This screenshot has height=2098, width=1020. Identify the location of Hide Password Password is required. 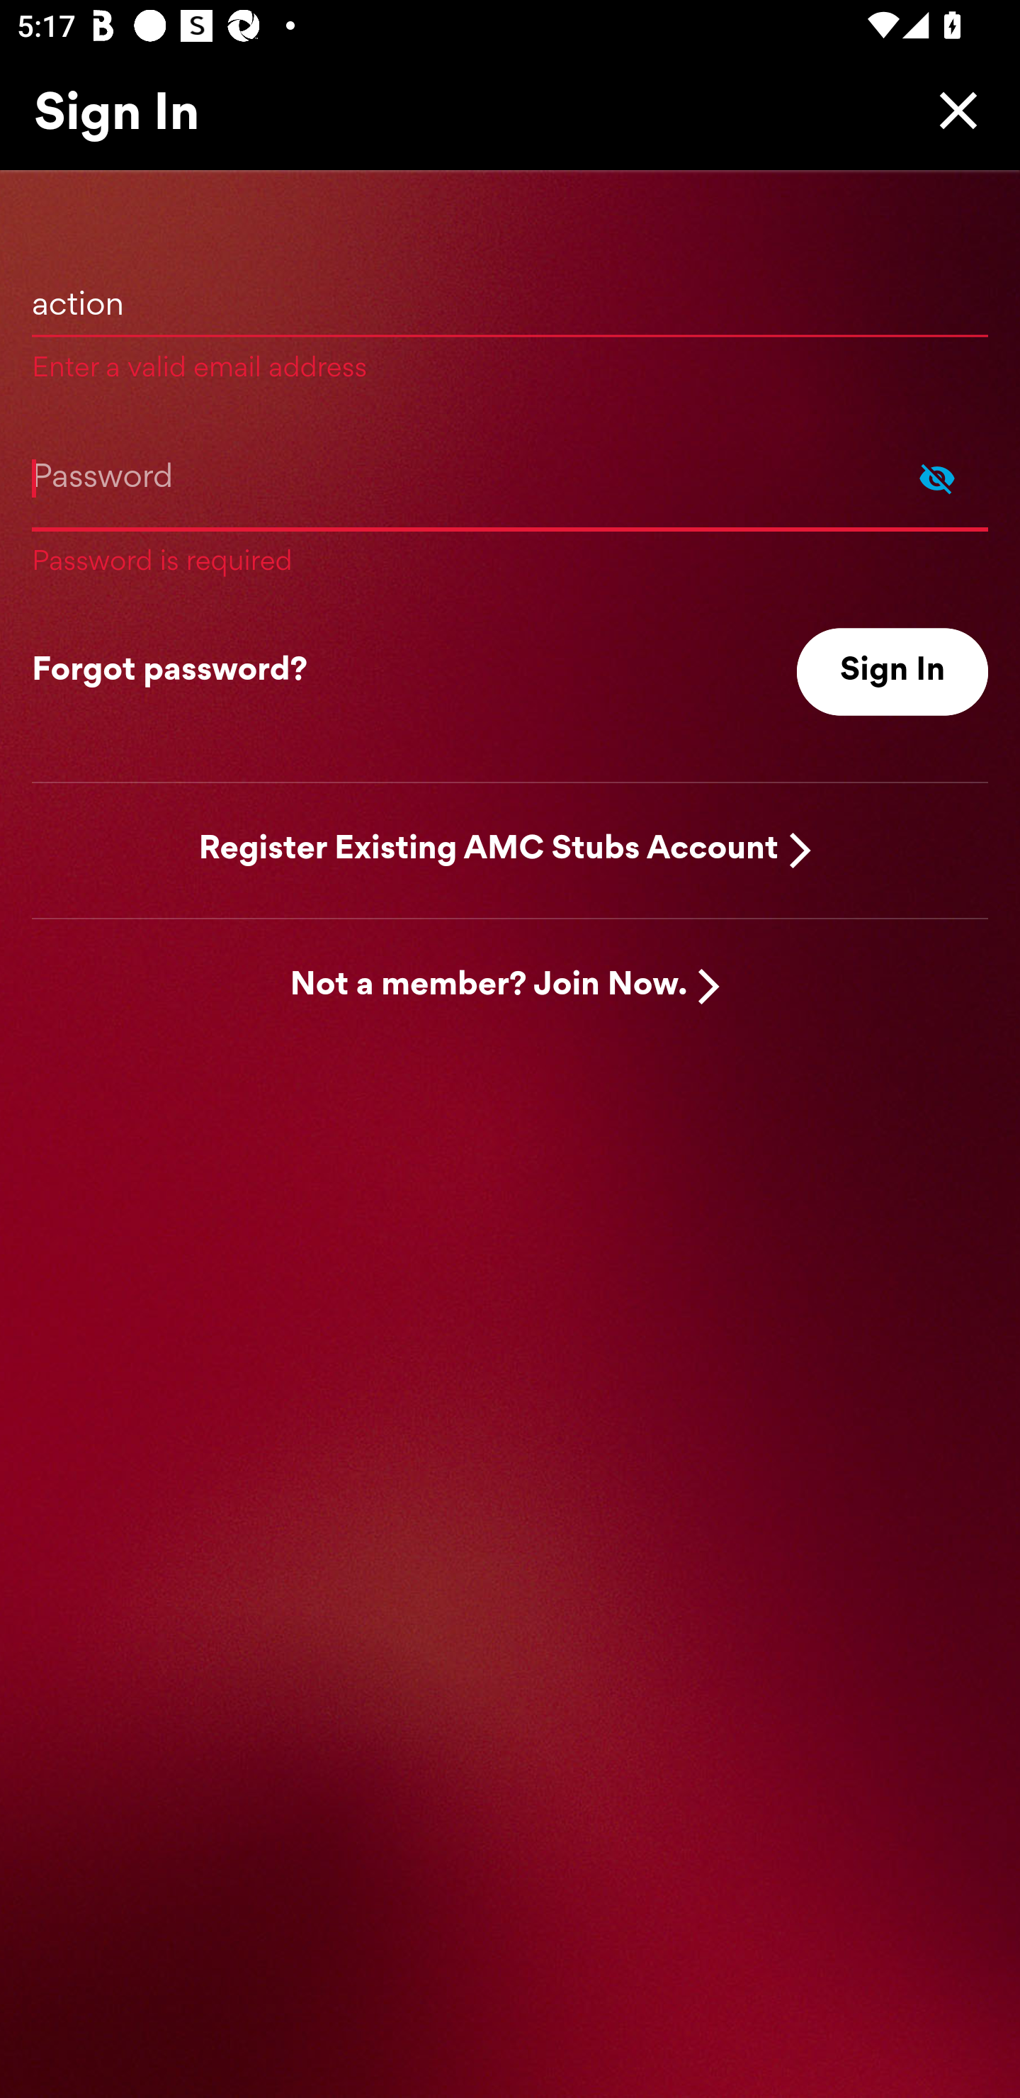
(510, 503).